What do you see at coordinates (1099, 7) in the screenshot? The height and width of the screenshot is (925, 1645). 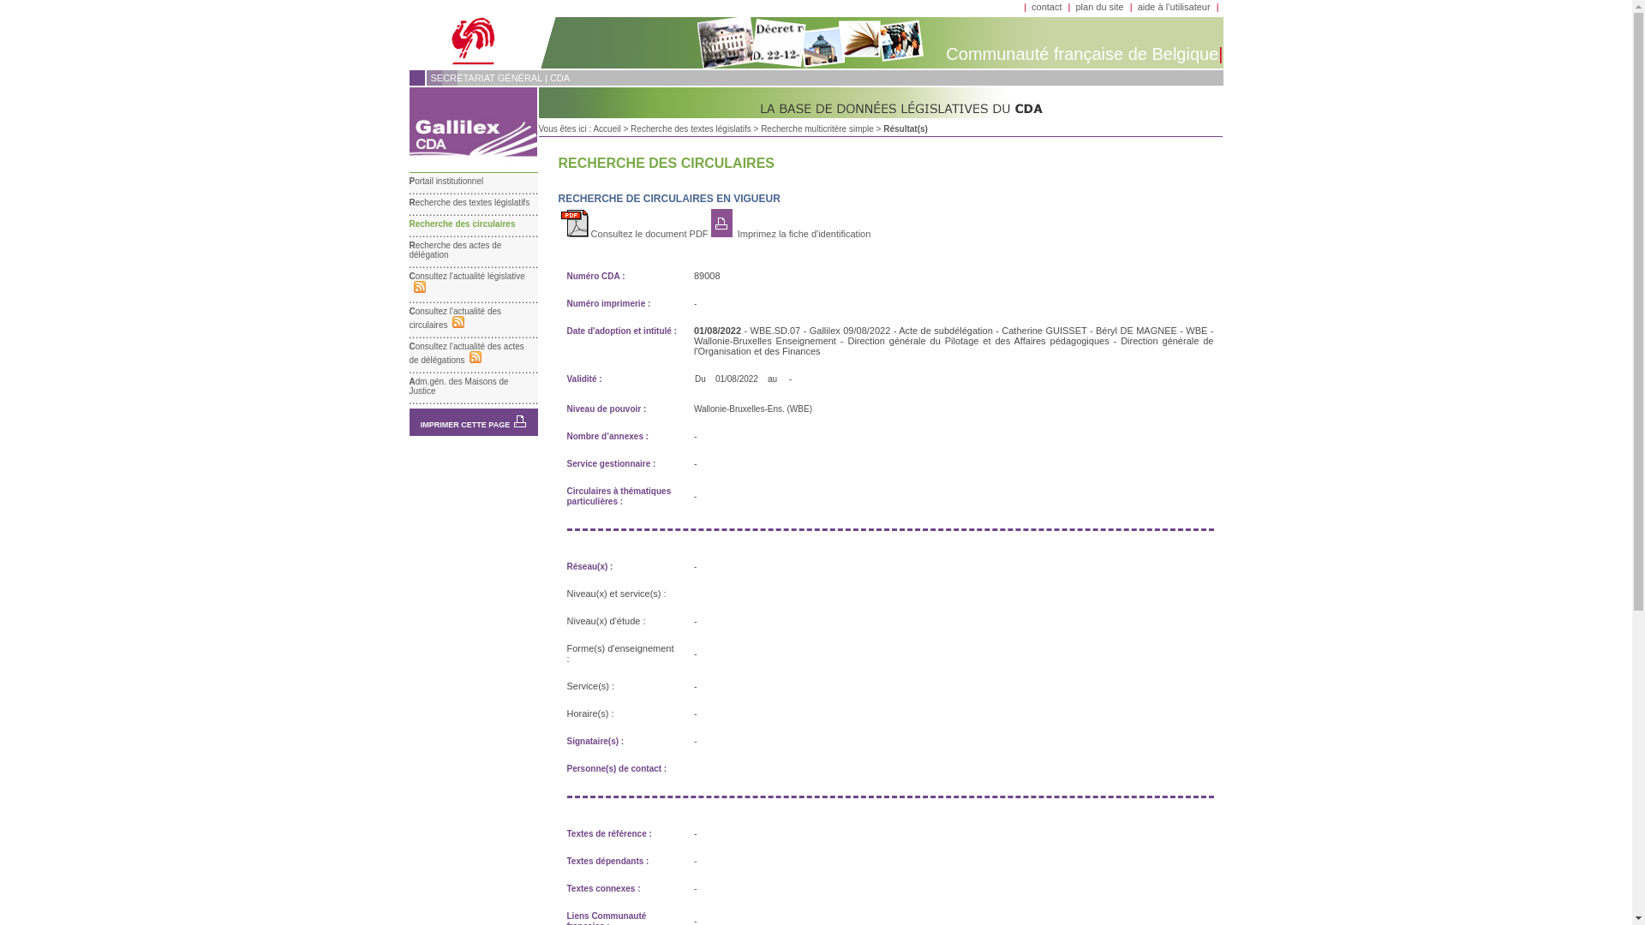 I see `plan du site` at bounding box center [1099, 7].